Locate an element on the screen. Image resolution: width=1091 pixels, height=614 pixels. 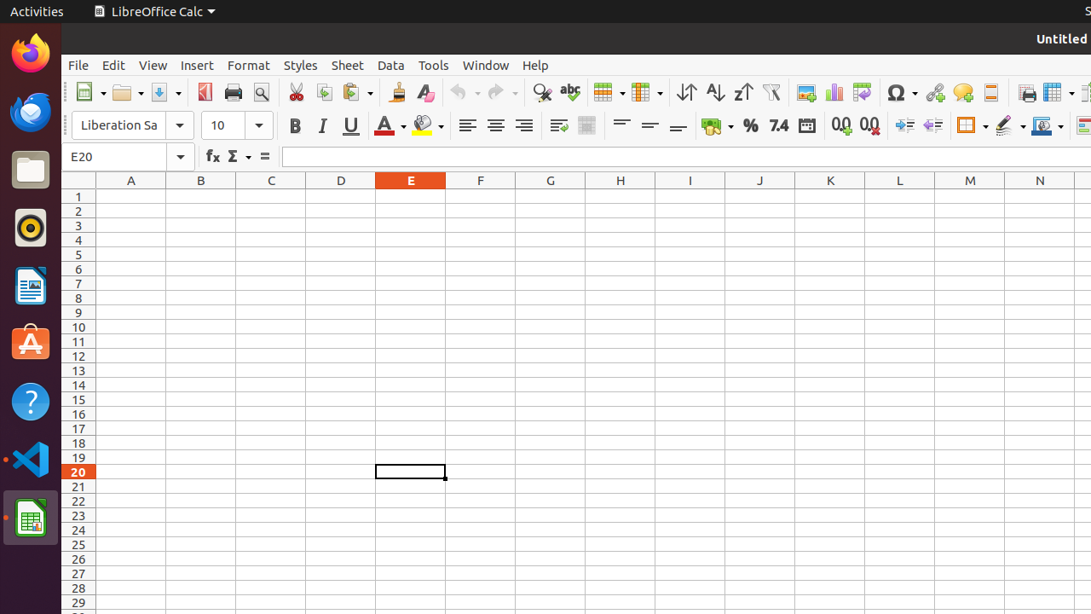
Sort is located at coordinates (687, 92).